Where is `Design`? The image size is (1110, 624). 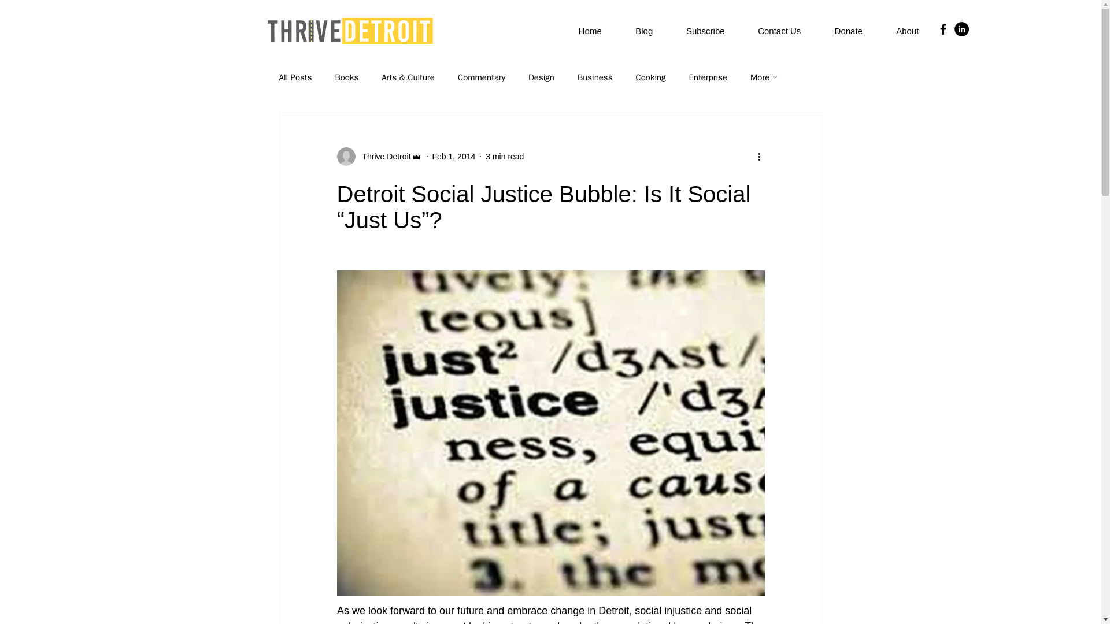
Design is located at coordinates (541, 77).